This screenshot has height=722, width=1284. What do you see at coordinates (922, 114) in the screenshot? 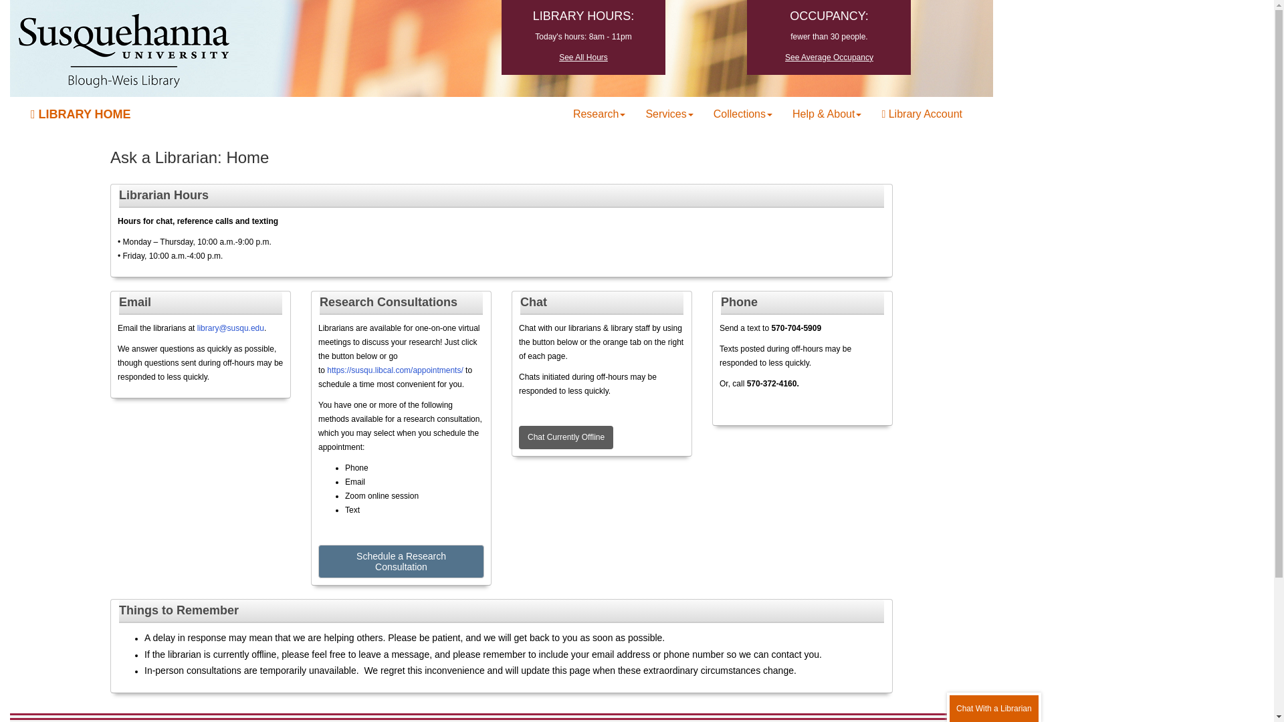
I see `Library Account` at bounding box center [922, 114].